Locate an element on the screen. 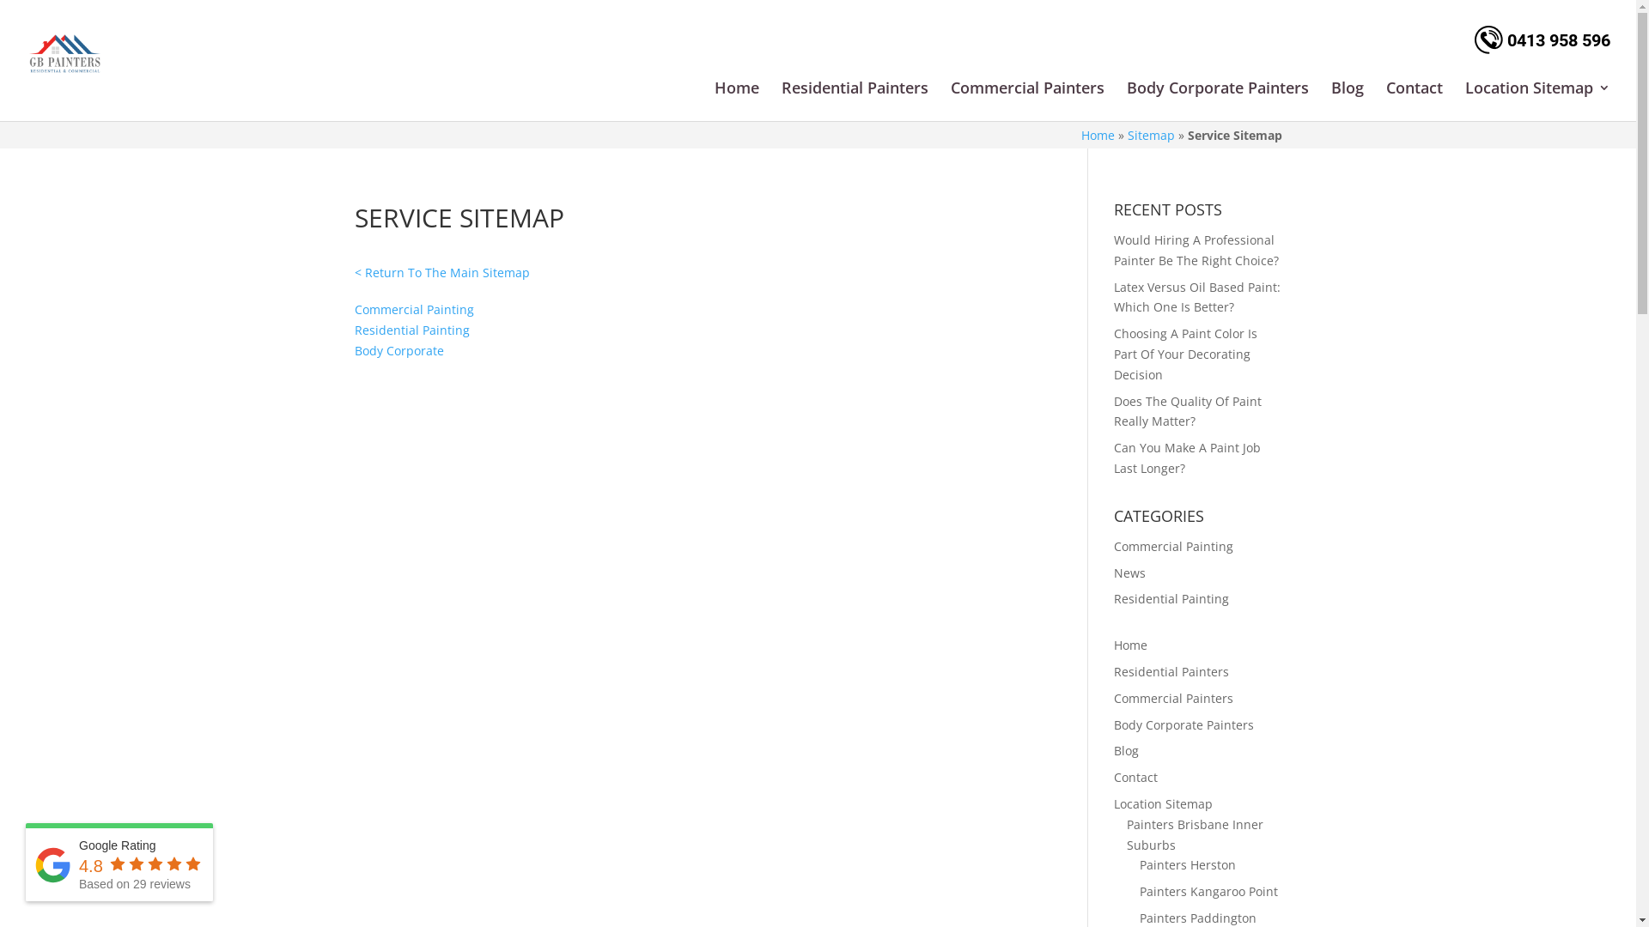  Blog is located at coordinates (1127, 750).